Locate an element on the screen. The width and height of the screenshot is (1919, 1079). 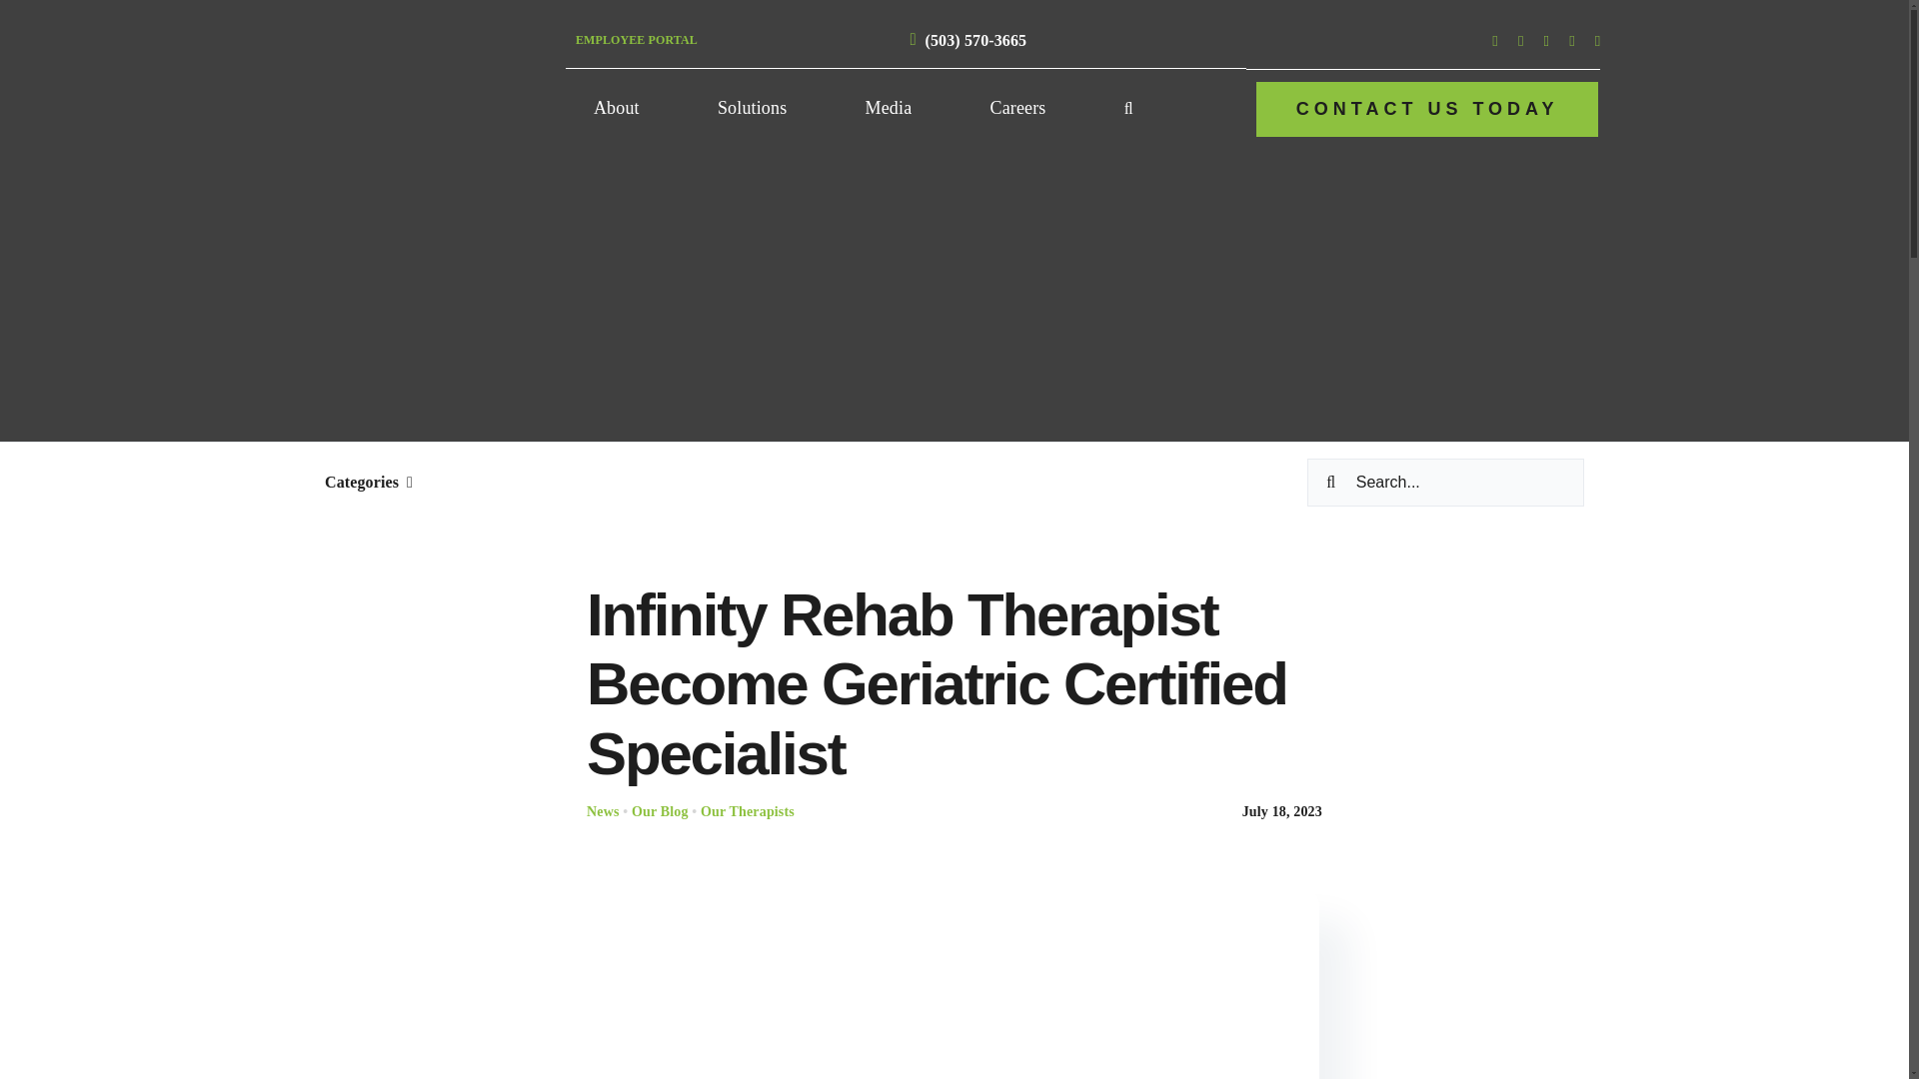
Our Therapists is located at coordinates (747, 811).